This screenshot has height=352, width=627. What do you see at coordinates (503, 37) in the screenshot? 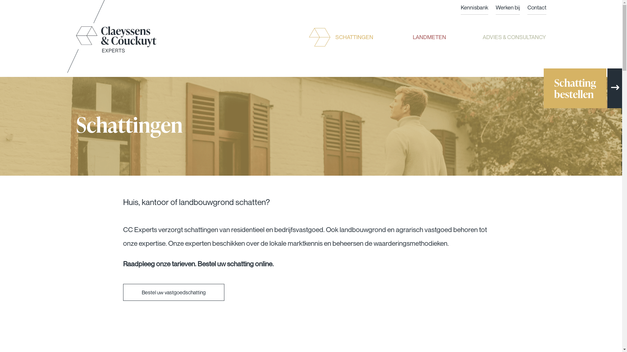
I see `ADVIES & CONSULTANCY` at bounding box center [503, 37].